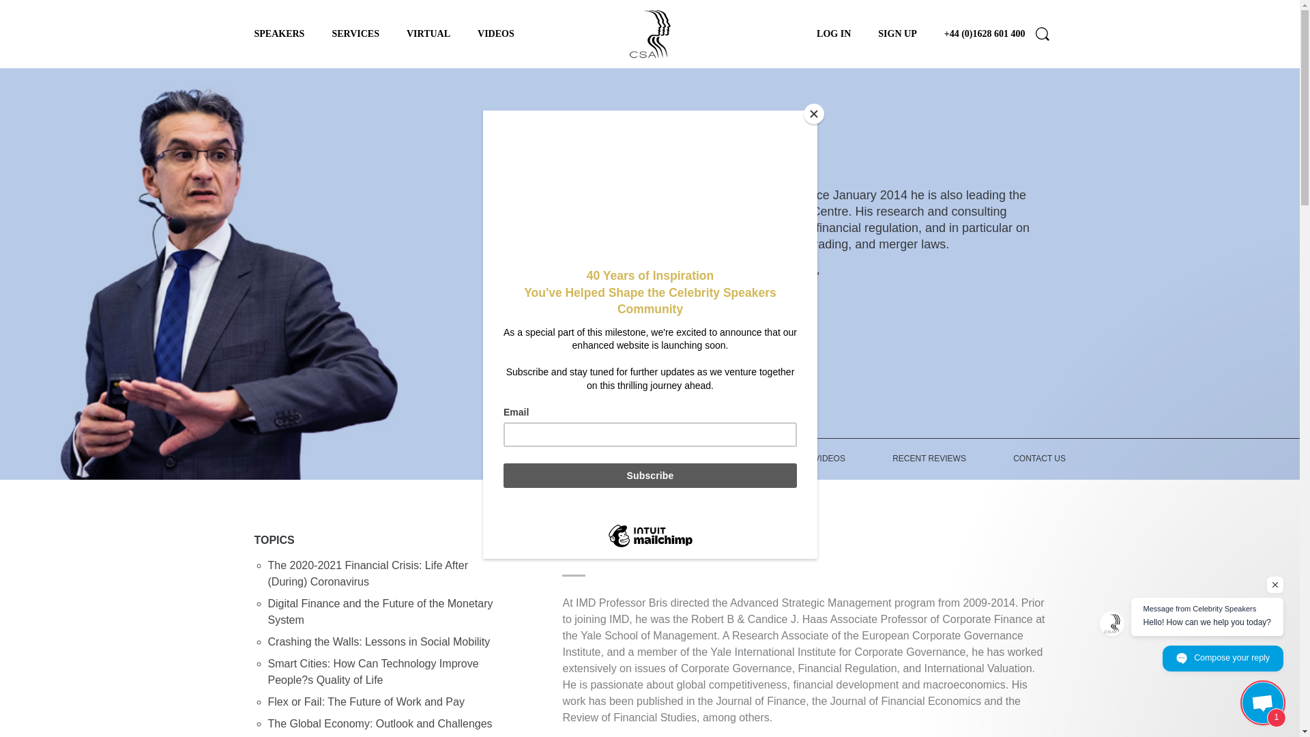 The height and width of the screenshot is (737, 1310). I want to click on ADD TO MY SHORTLIST, so click(627, 313).